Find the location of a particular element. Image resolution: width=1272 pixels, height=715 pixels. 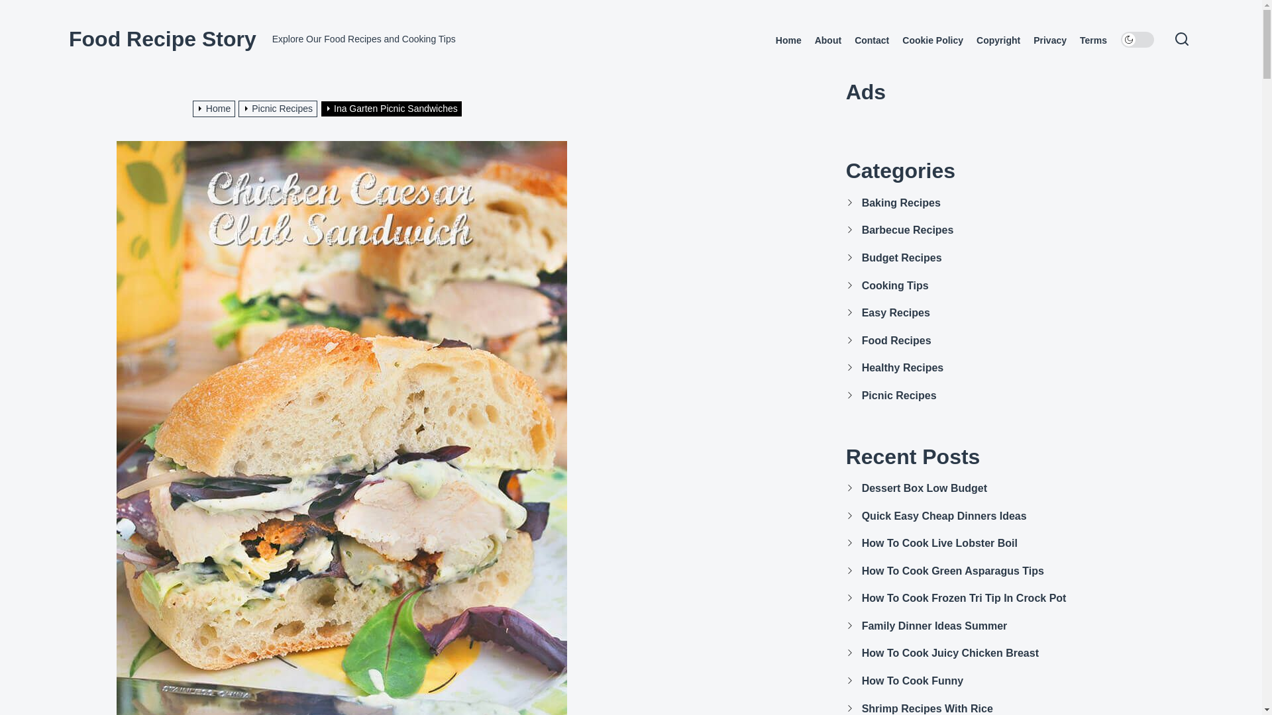

Picnic Recipes is located at coordinates (280, 108).